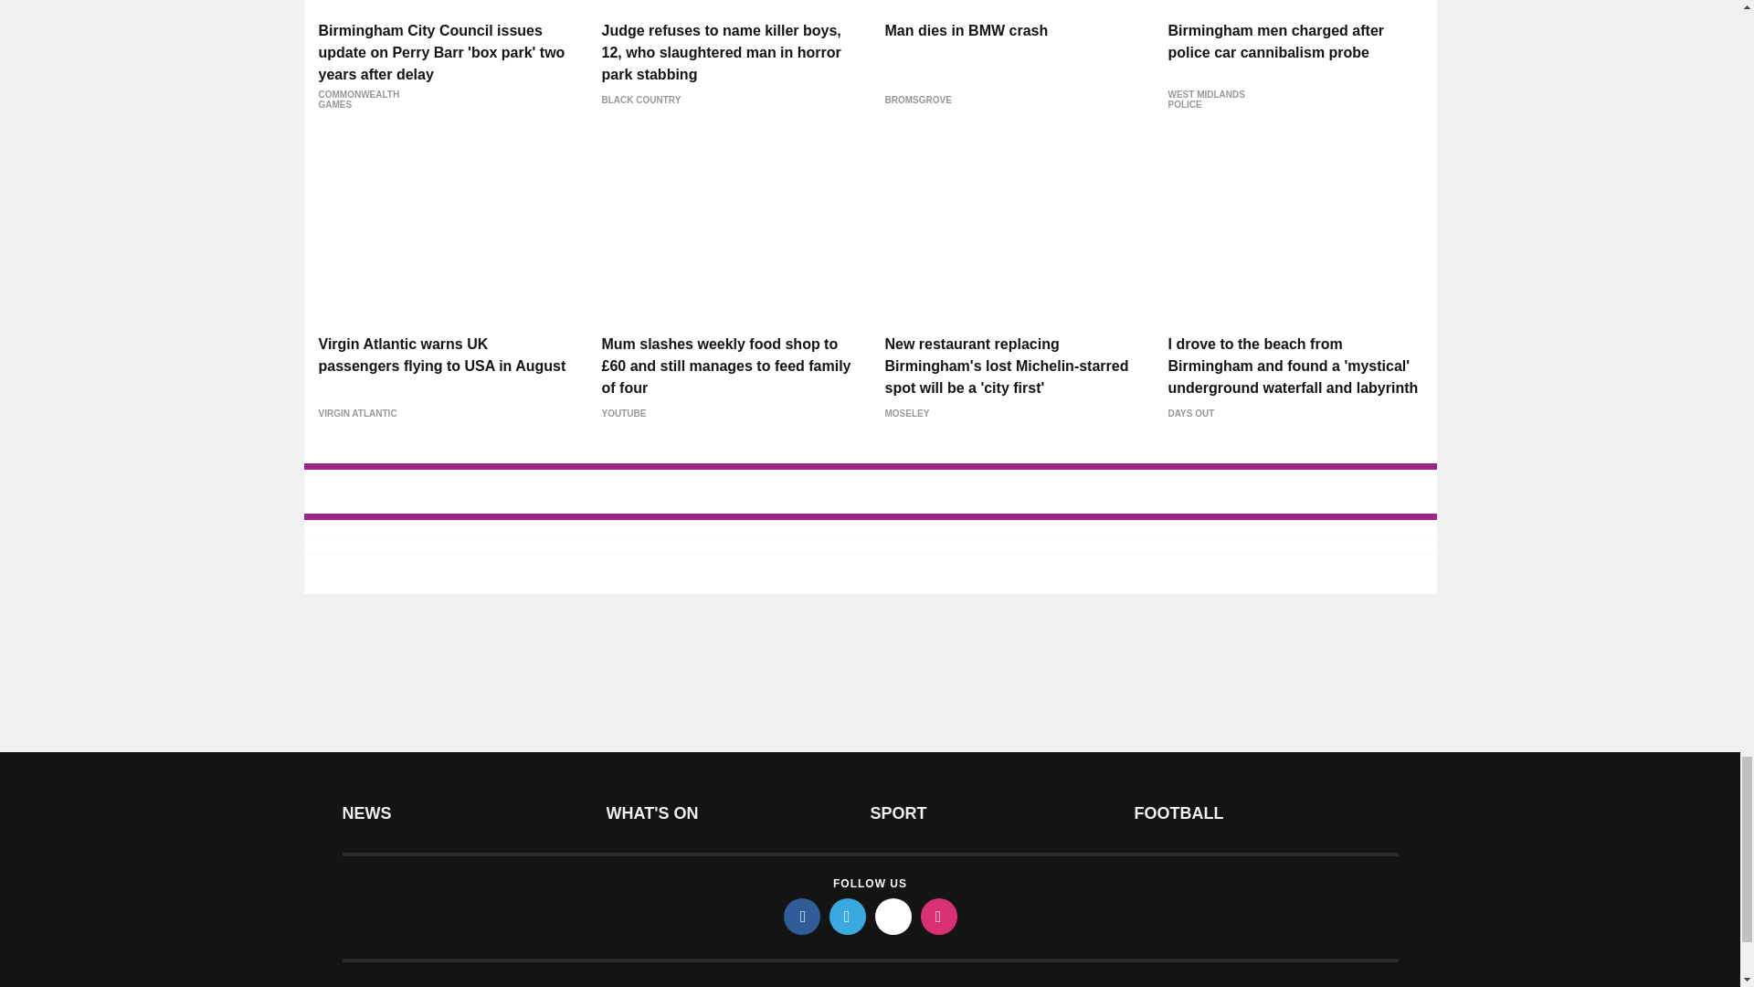 This screenshot has width=1754, height=987. Describe the element at coordinates (939, 916) in the screenshot. I see `instagram` at that location.